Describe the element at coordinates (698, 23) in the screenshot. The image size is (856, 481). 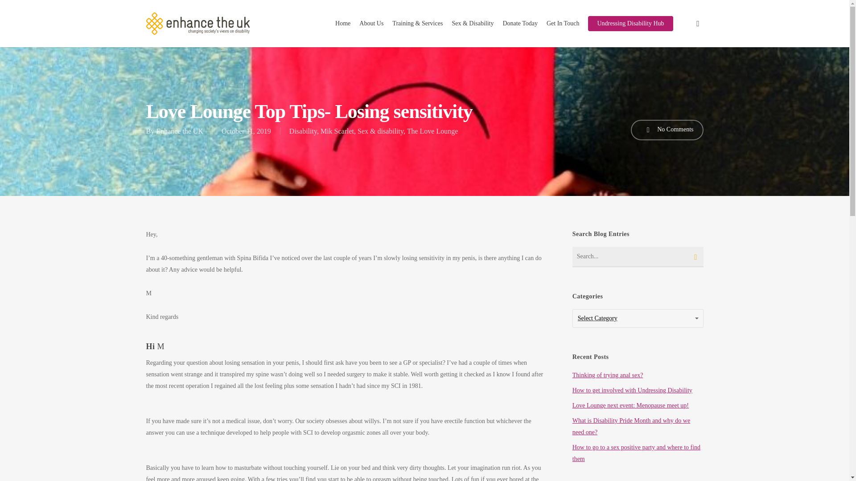
I see `search` at that location.